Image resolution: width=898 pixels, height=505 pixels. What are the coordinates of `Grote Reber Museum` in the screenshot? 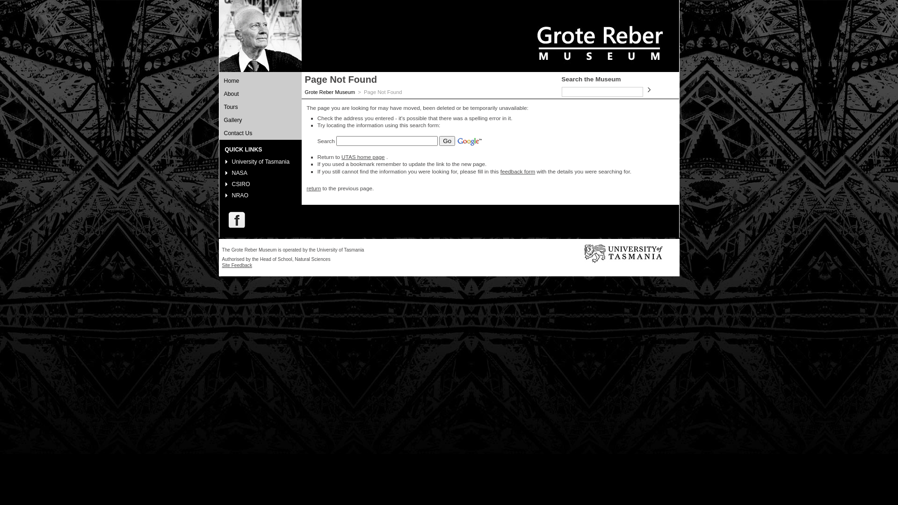 It's located at (330, 92).